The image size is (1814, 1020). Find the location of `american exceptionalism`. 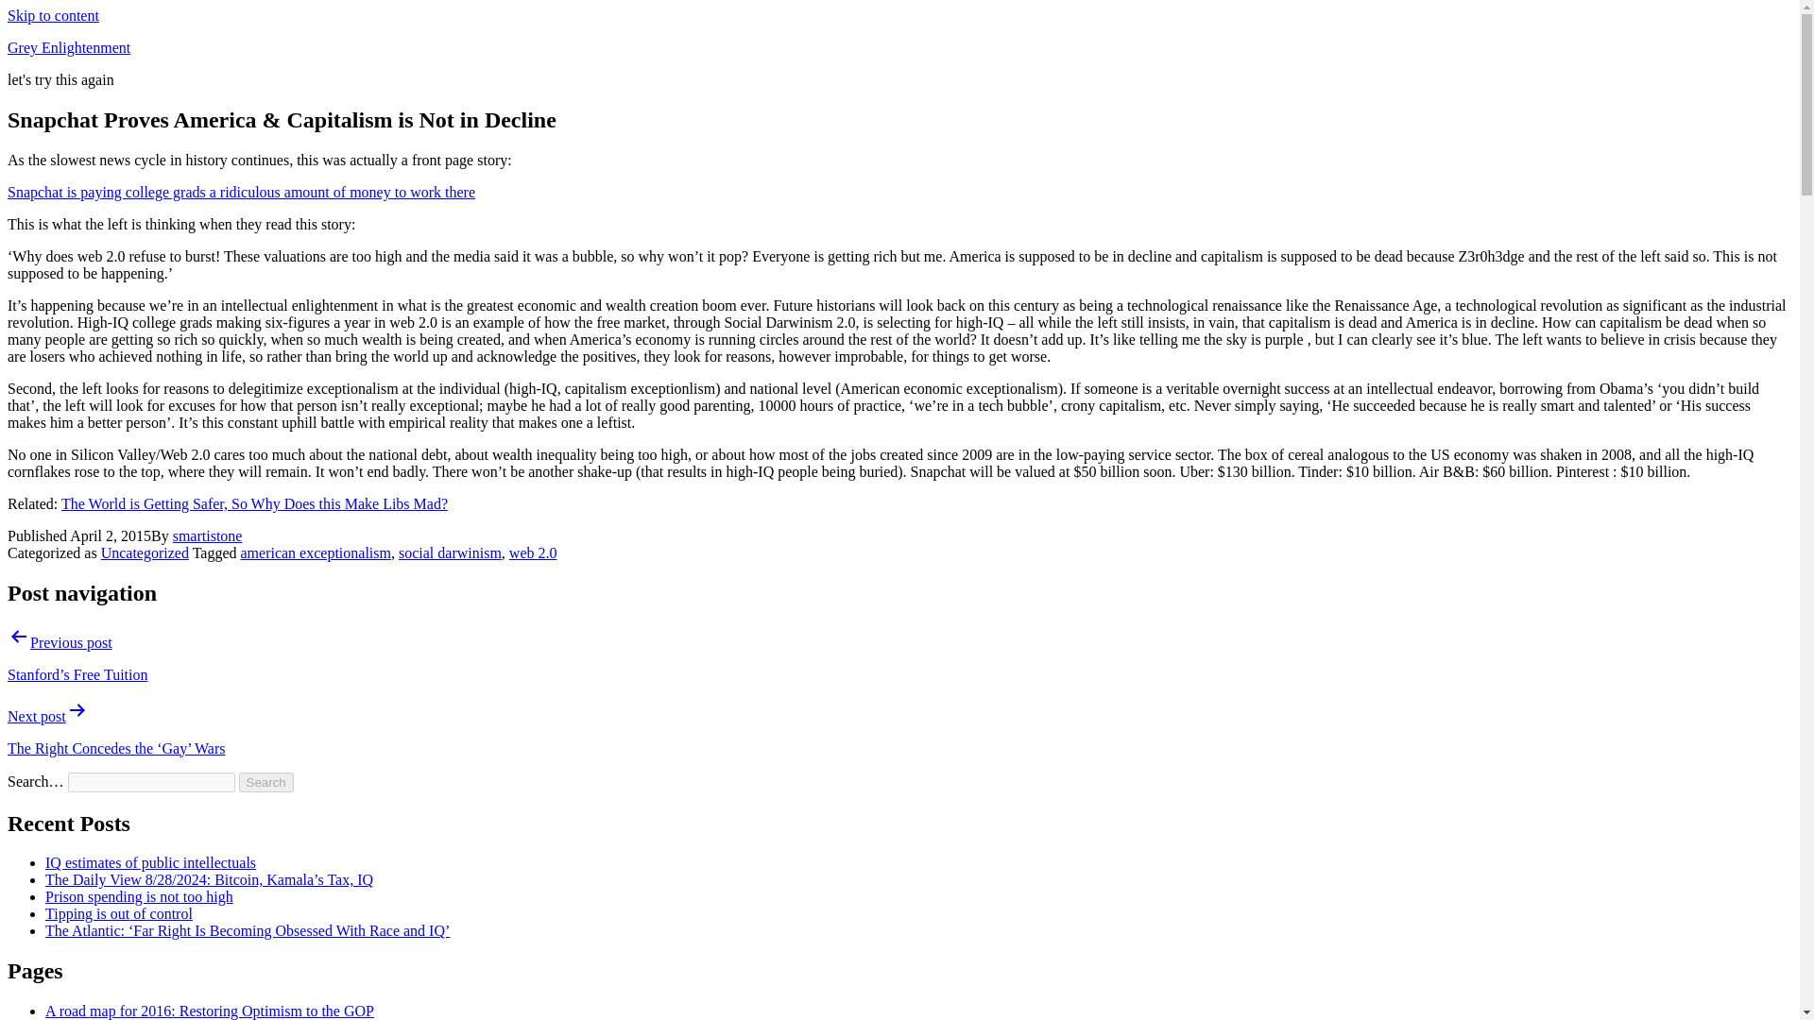

american exceptionalism is located at coordinates (314, 552).